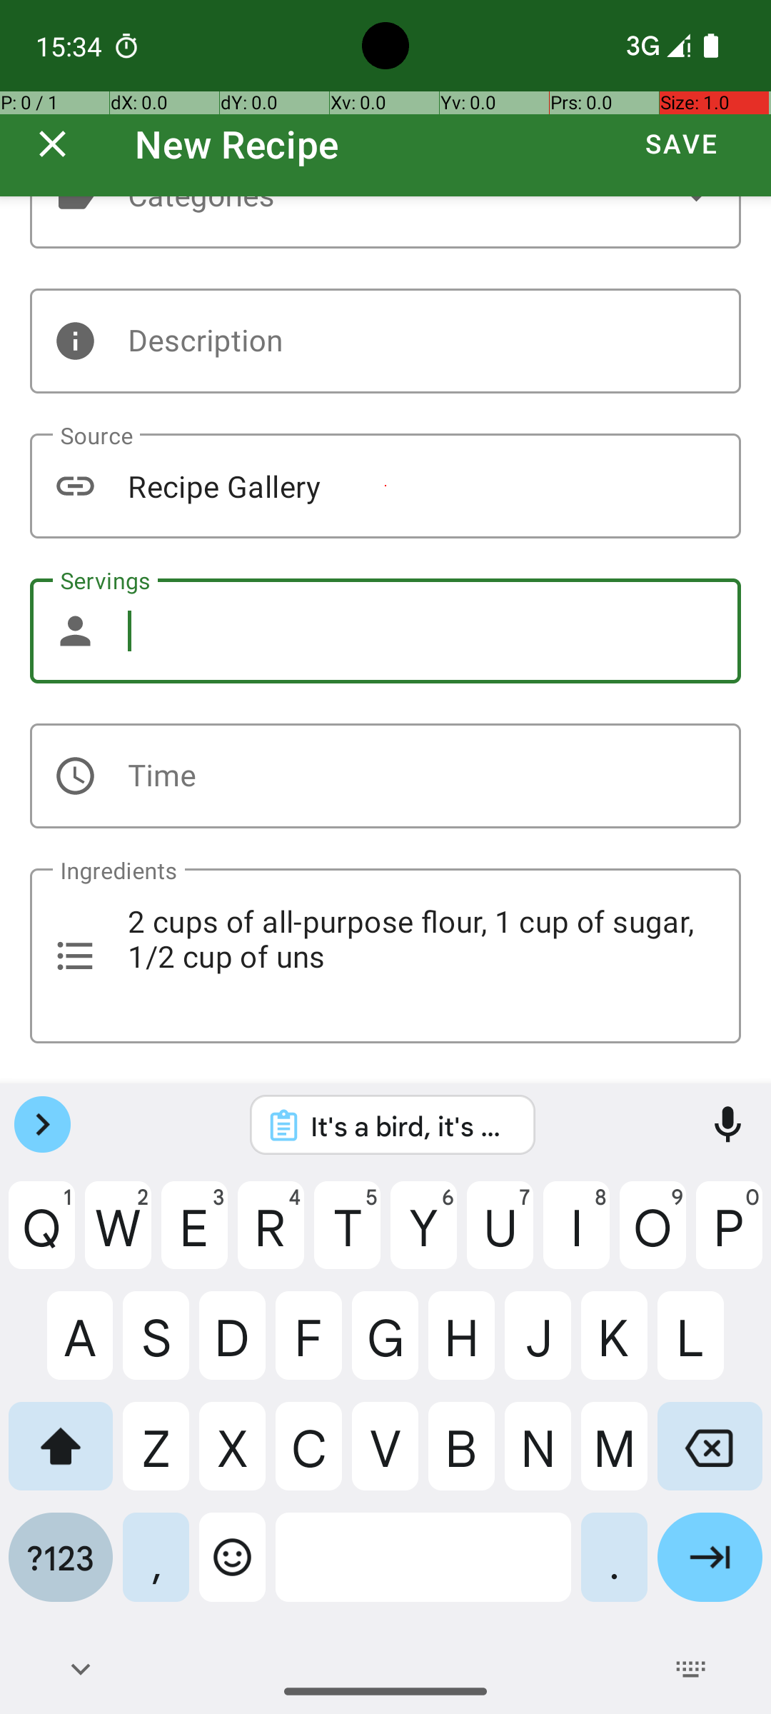 This screenshot has width=771, height=1714. Describe the element at coordinates (385, 486) in the screenshot. I see `Recipe Gallery` at that location.